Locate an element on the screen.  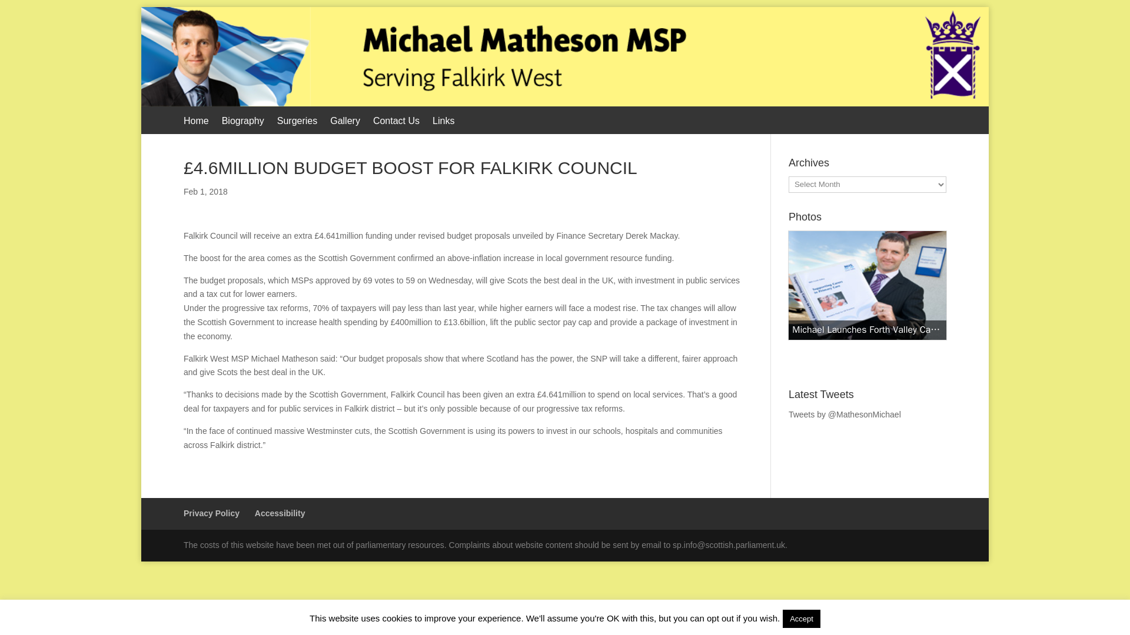
Contact Us is located at coordinates (395, 125).